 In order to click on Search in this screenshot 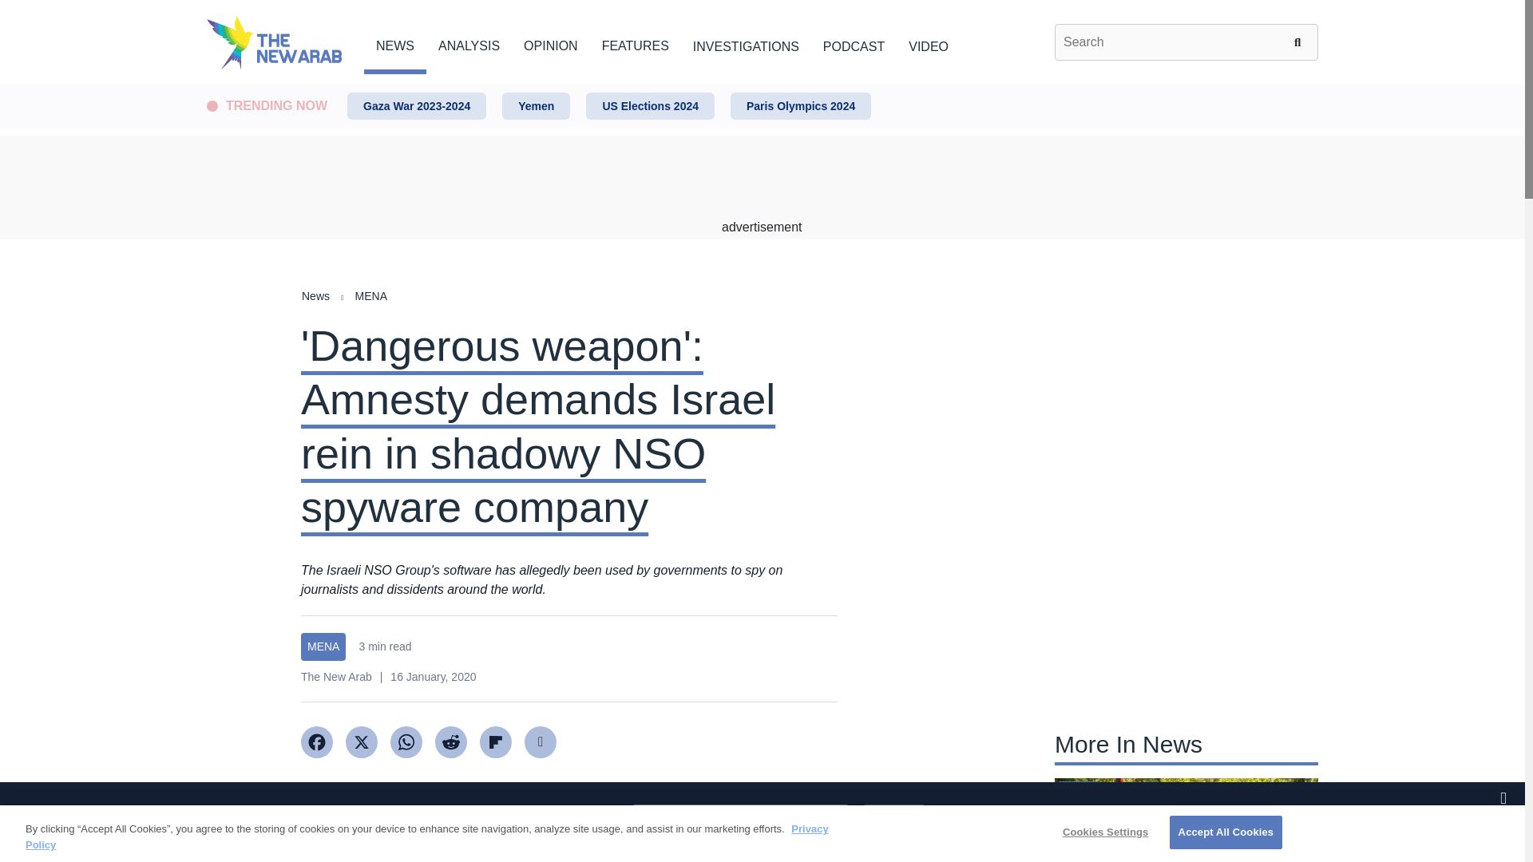, I will do `click(1300, 42)`.